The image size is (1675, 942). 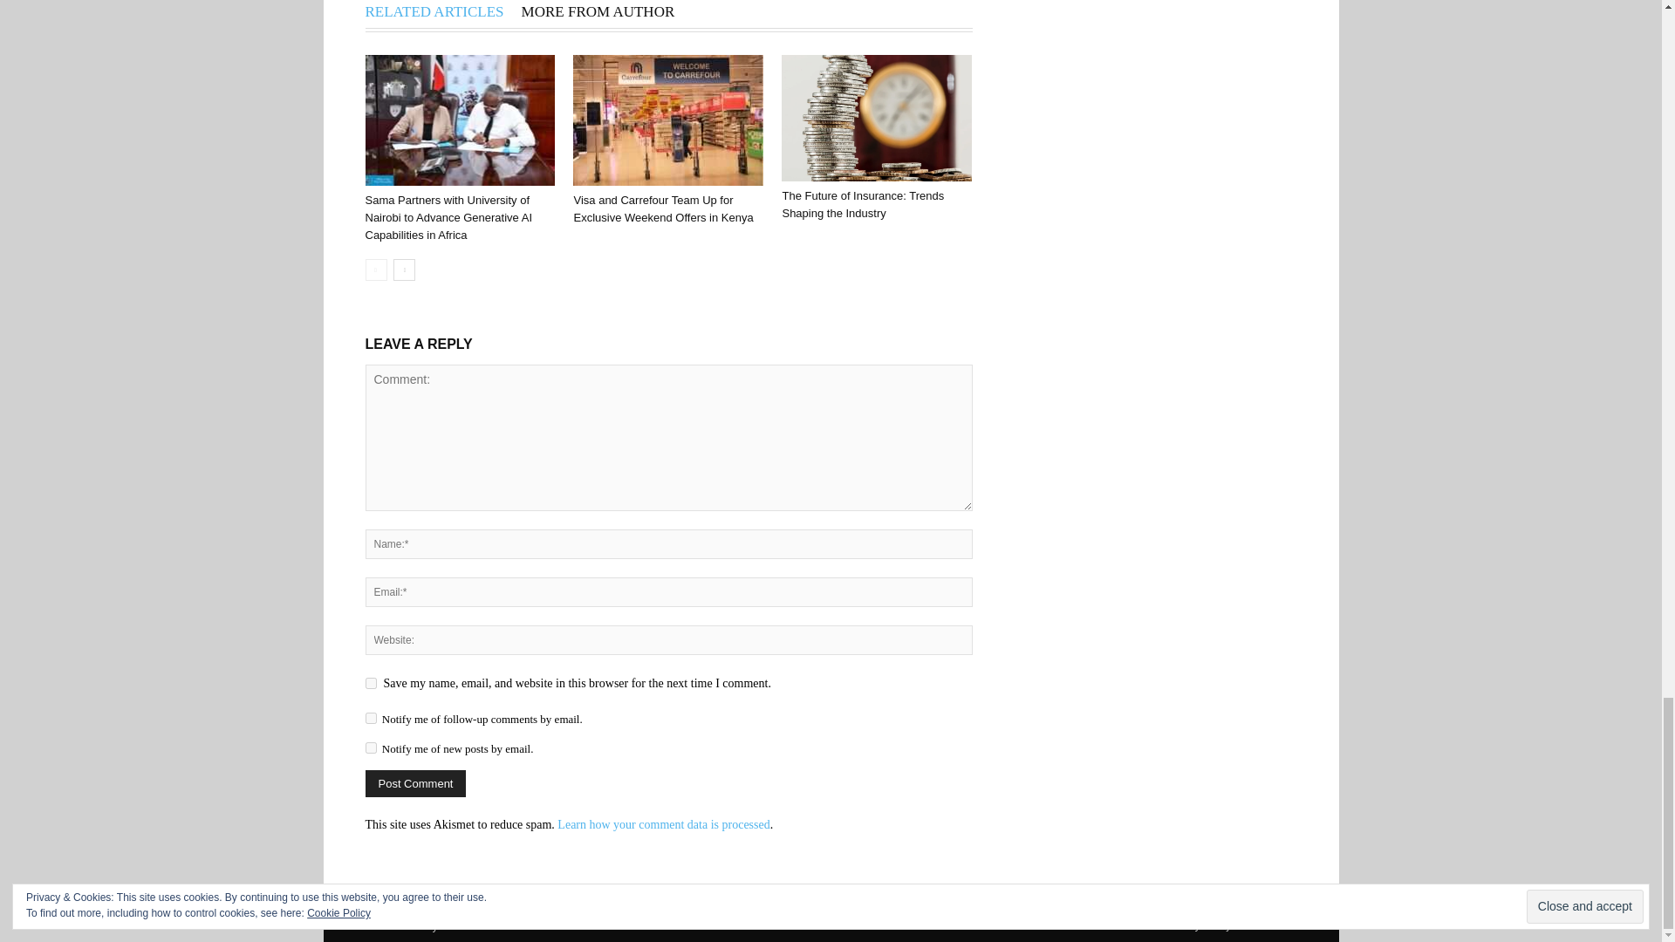 I want to click on subscribe, so click(x=370, y=748).